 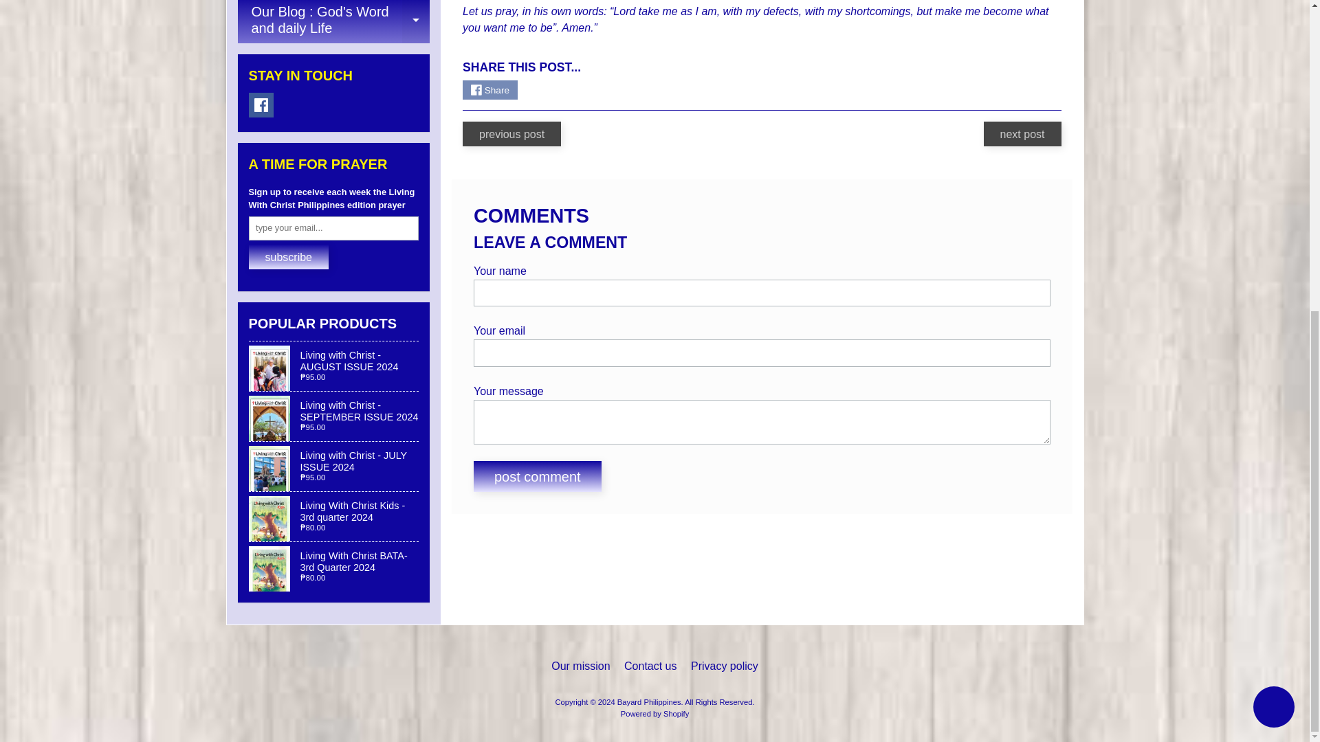 I want to click on Living with Christ - AUGUST ISSUE 2024, so click(x=538, y=476).